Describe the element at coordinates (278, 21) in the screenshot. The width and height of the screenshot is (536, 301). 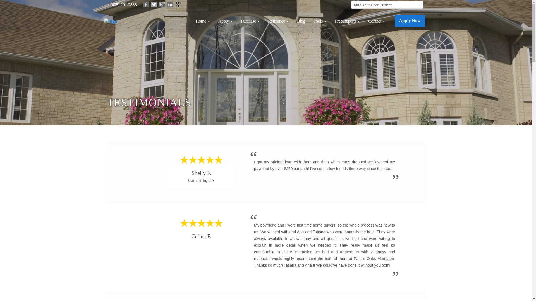
I see `Refinance` at that location.